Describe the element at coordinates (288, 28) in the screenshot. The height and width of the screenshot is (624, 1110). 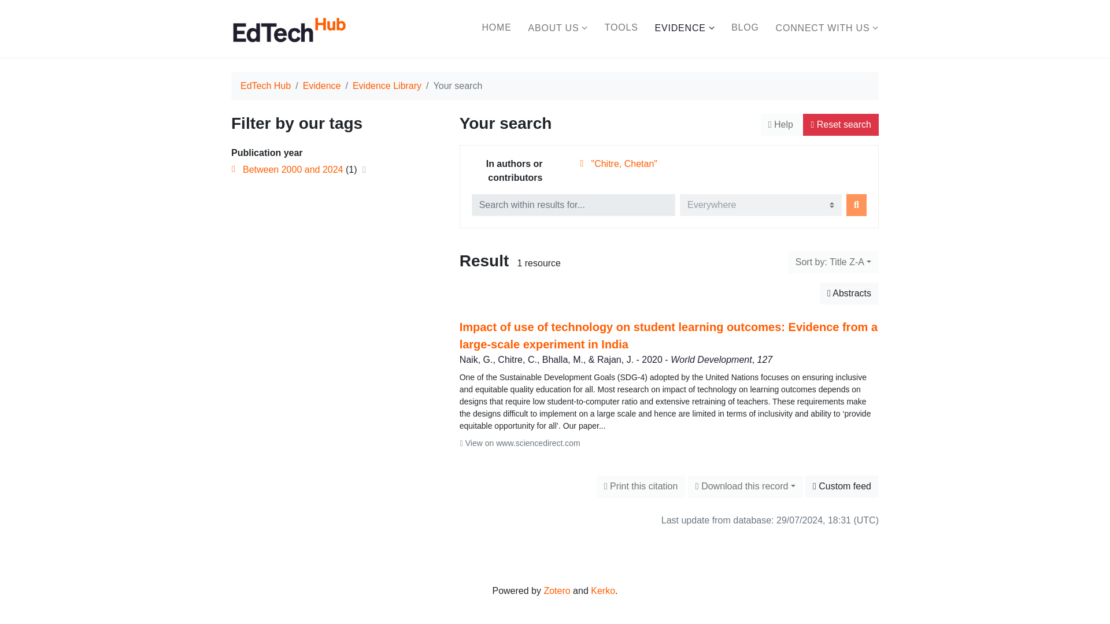
I see `The EdTech Hub` at that location.